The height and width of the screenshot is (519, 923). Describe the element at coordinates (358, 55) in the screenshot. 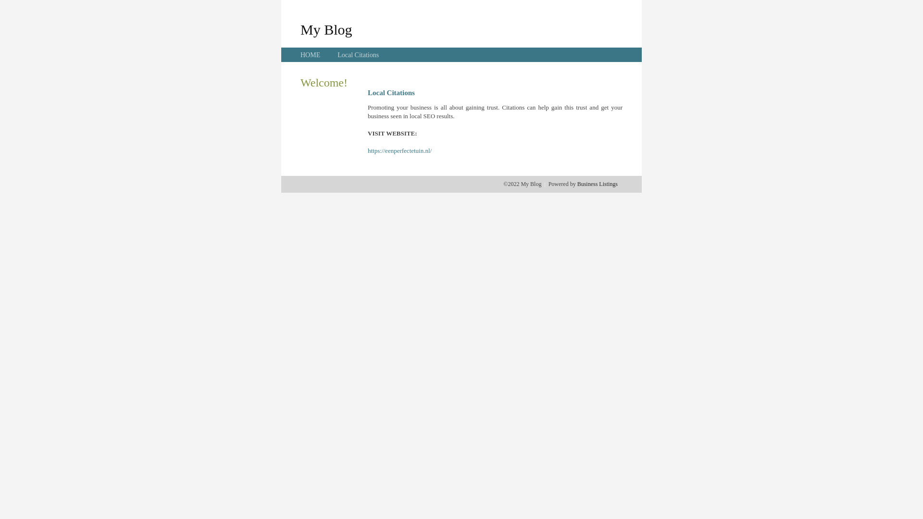

I see `Local Citations` at that location.